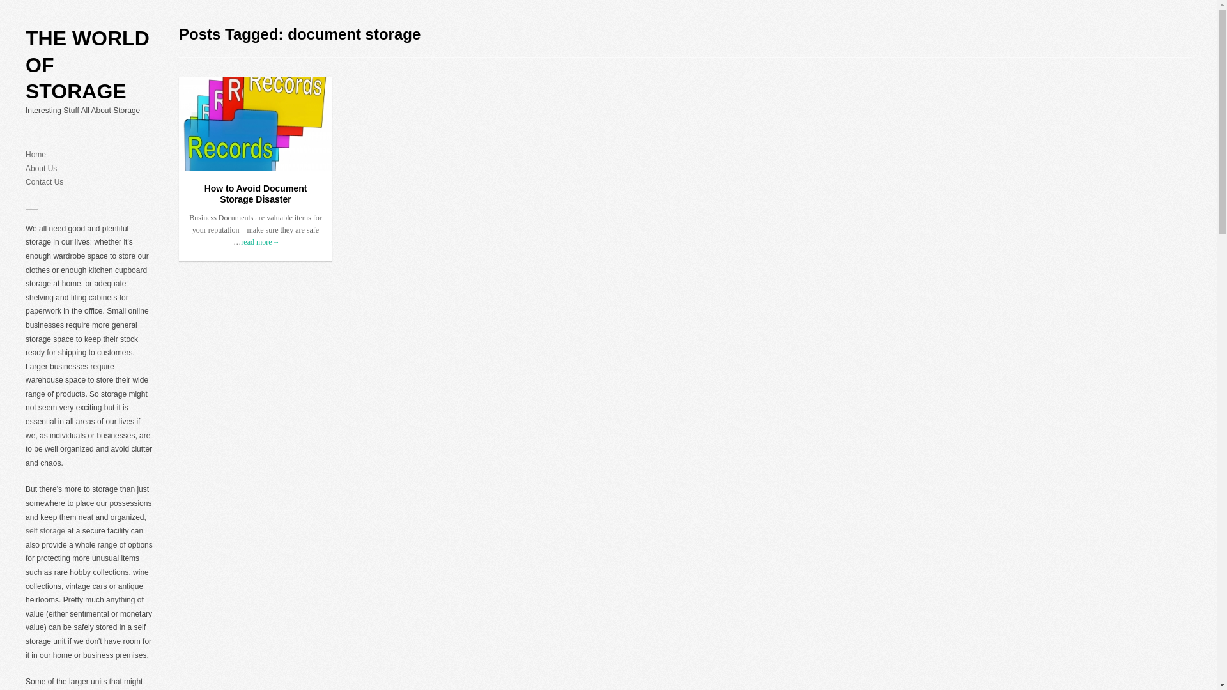 This screenshot has width=1227, height=690. What do you see at coordinates (256, 193) in the screenshot?
I see `How to Avoid Document Storage Disaster` at bounding box center [256, 193].